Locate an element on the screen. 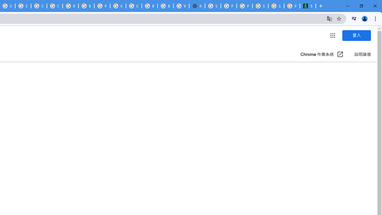 The height and width of the screenshot is (215, 382). Browse Chrome as a guest - Computer - Google Chrome Help is located at coordinates (70, 6).